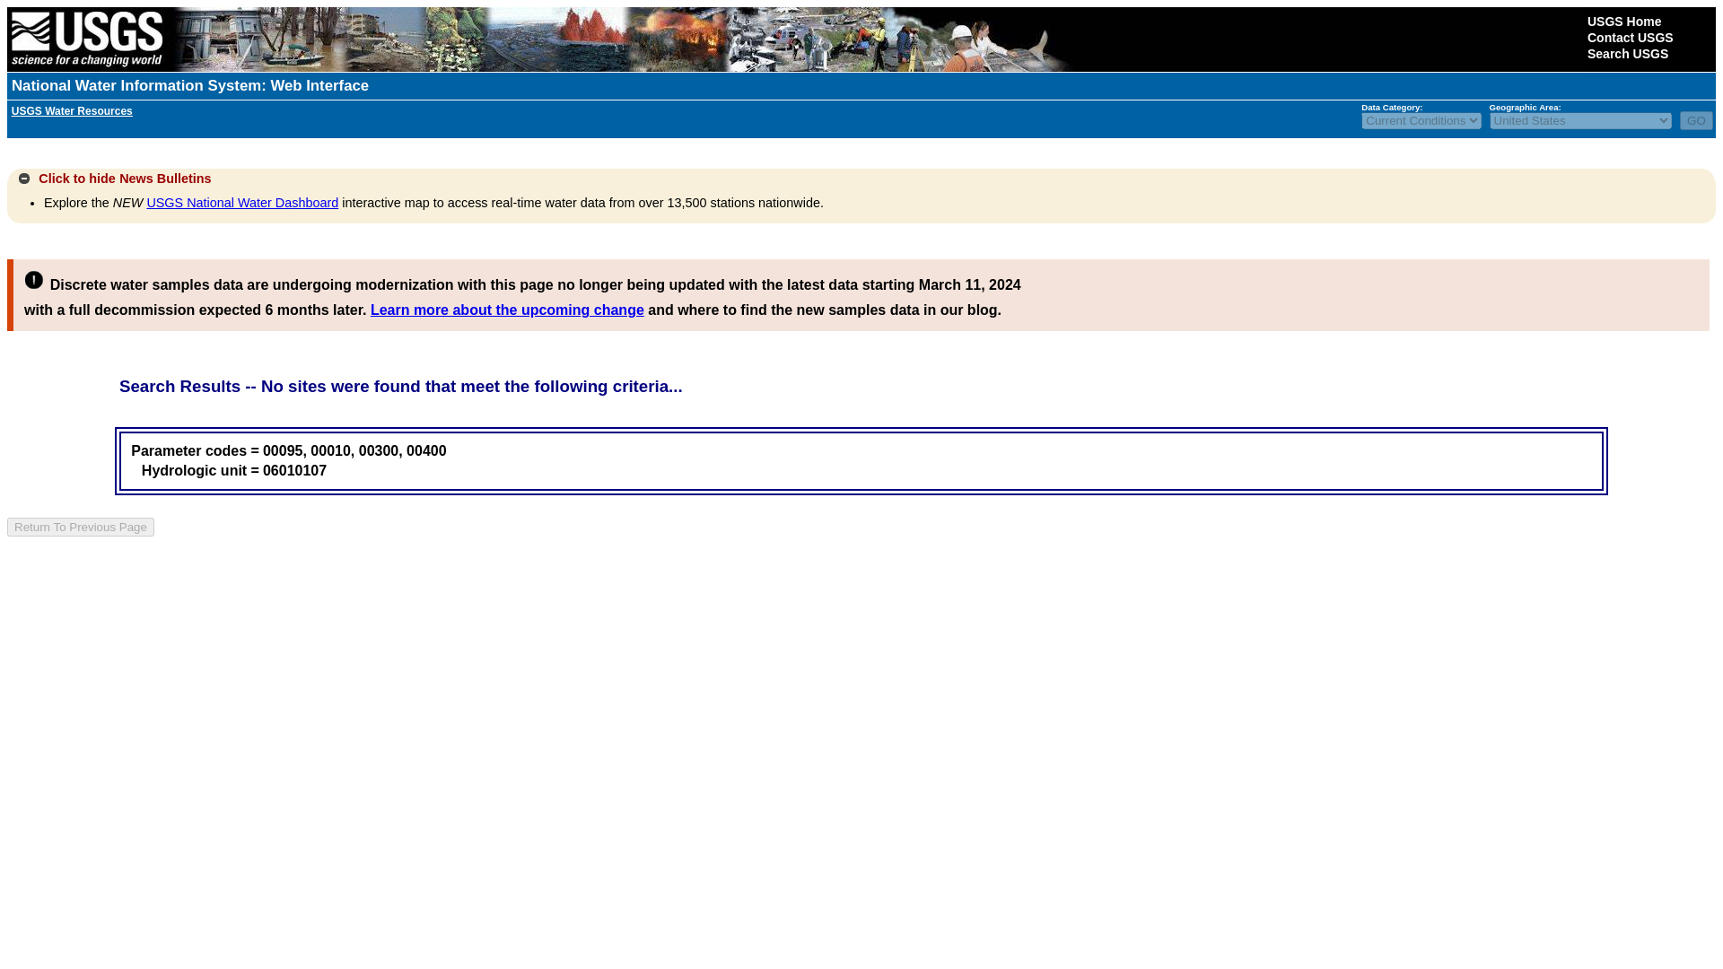  Describe the element at coordinates (72, 110) in the screenshot. I see `USGS Water Resources` at that location.